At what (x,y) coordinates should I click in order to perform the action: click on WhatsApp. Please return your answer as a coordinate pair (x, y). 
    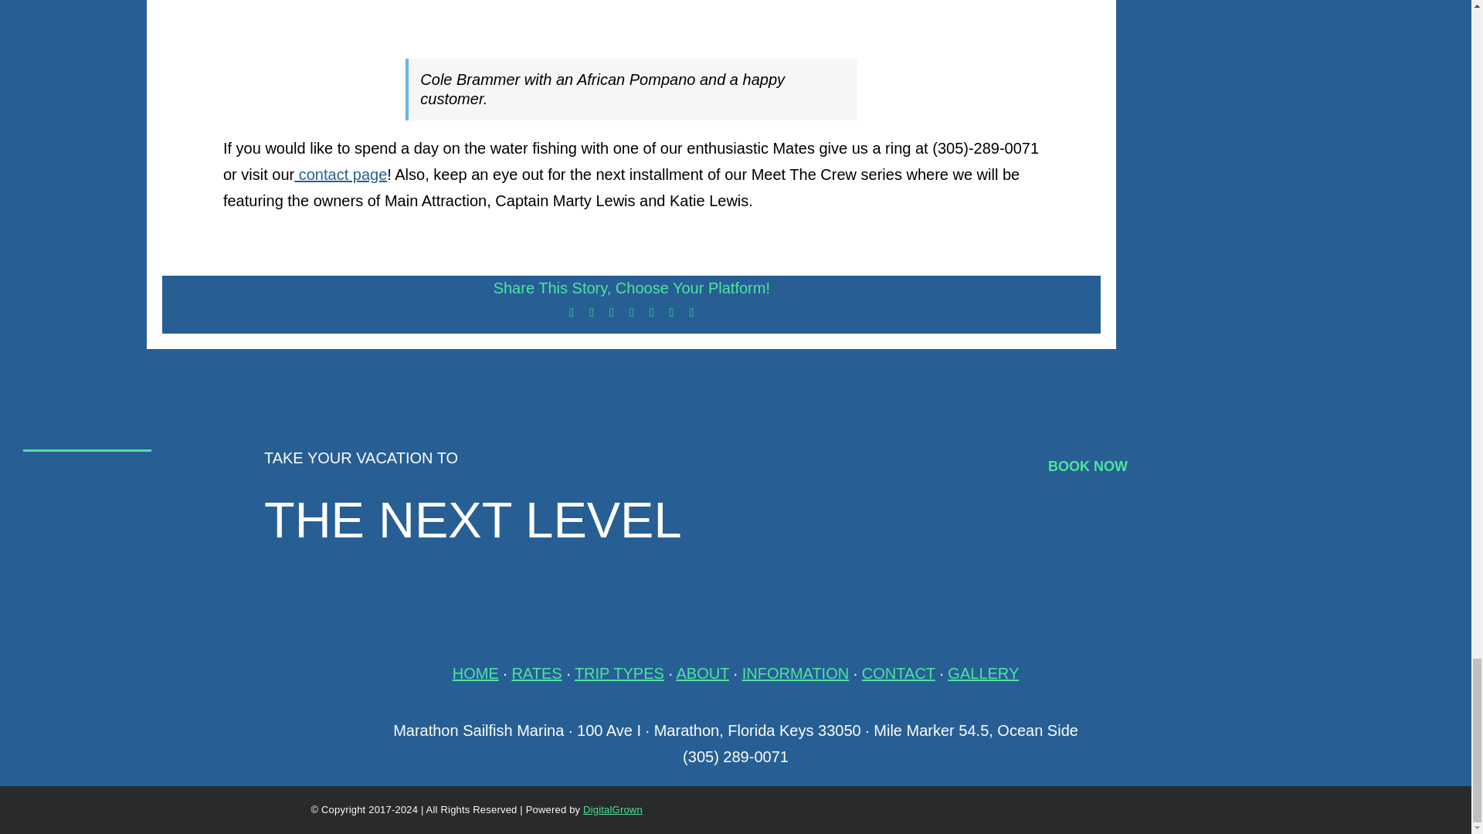
    Looking at the image, I should click on (652, 312).